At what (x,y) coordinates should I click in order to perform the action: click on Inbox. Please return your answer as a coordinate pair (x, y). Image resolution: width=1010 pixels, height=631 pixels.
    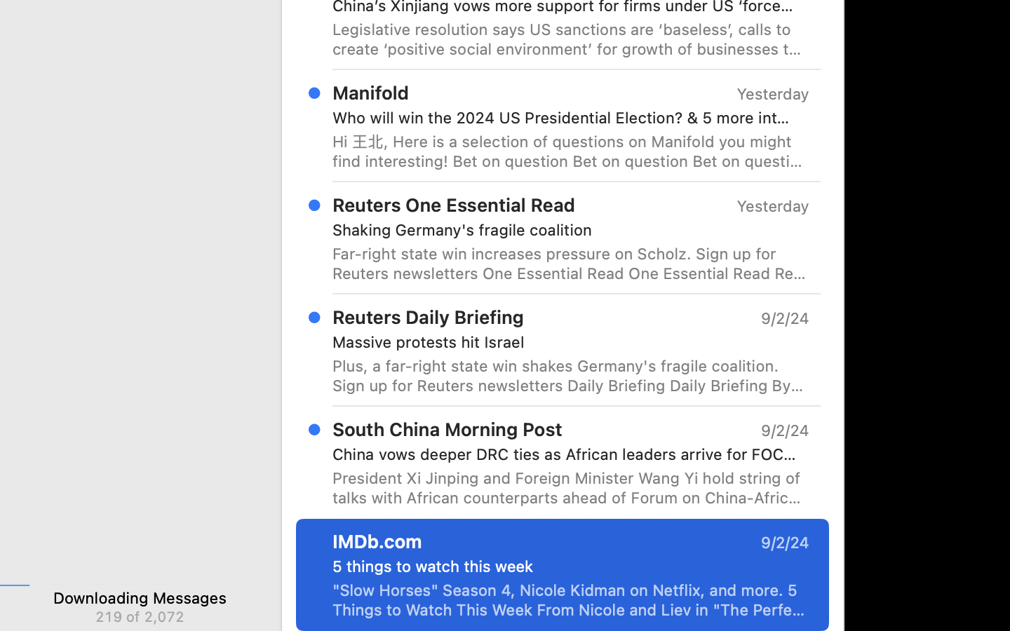
    Looking at the image, I should click on (525, 533).